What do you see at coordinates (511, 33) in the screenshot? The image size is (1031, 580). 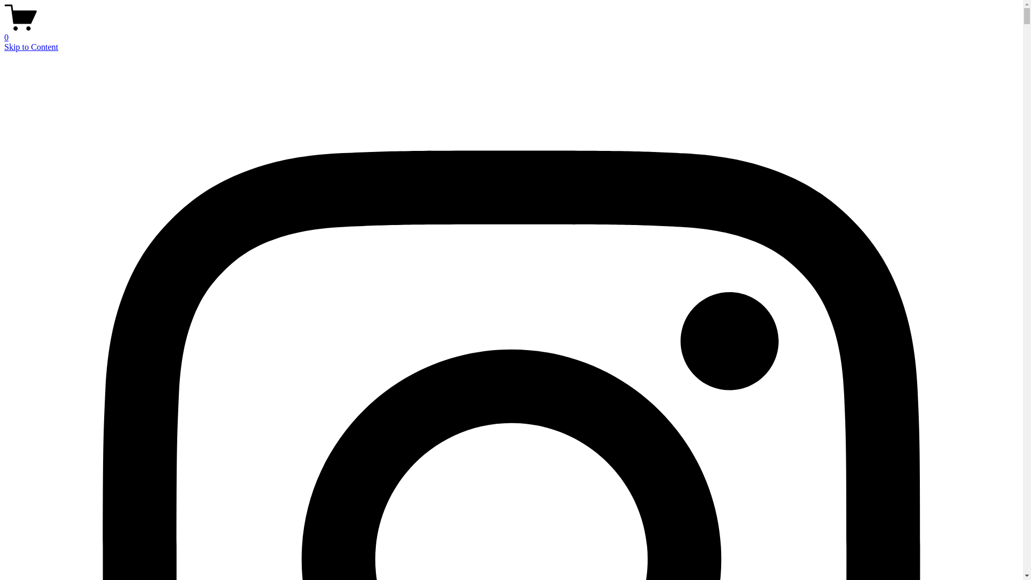 I see `0` at bounding box center [511, 33].